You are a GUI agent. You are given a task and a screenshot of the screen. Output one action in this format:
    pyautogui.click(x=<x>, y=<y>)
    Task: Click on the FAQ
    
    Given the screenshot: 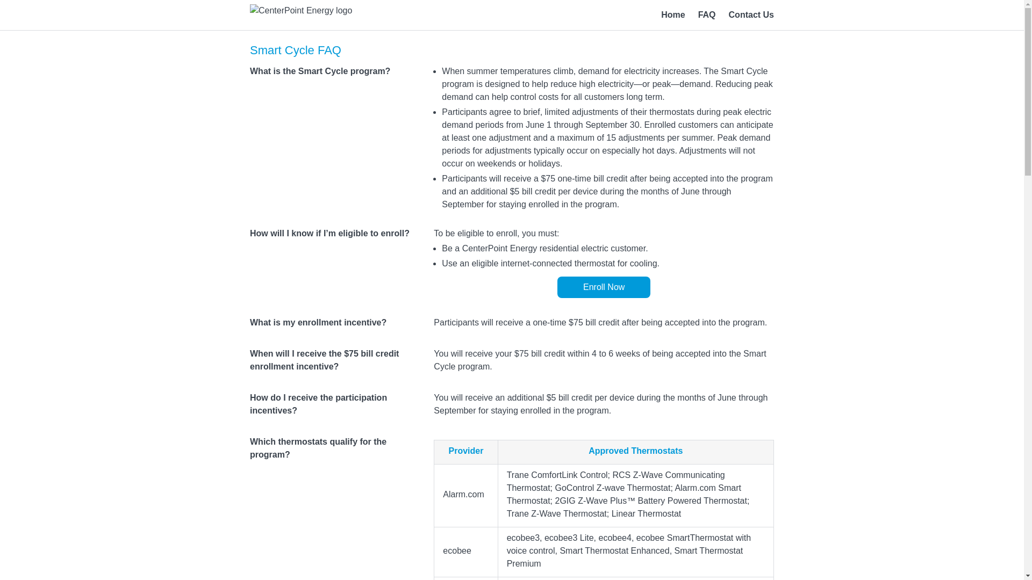 What is the action you would take?
    pyautogui.click(x=707, y=15)
    